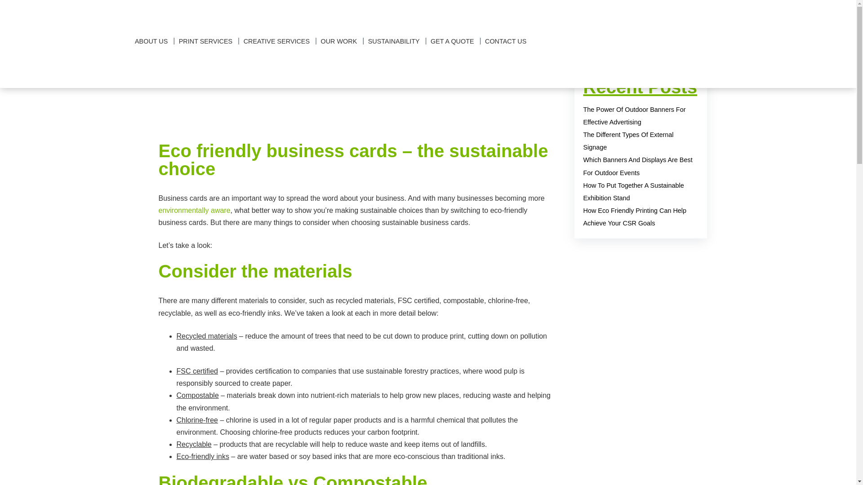  What do you see at coordinates (151, 41) in the screenshot?
I see `ABOUT US` at bounding box center [151, 41].